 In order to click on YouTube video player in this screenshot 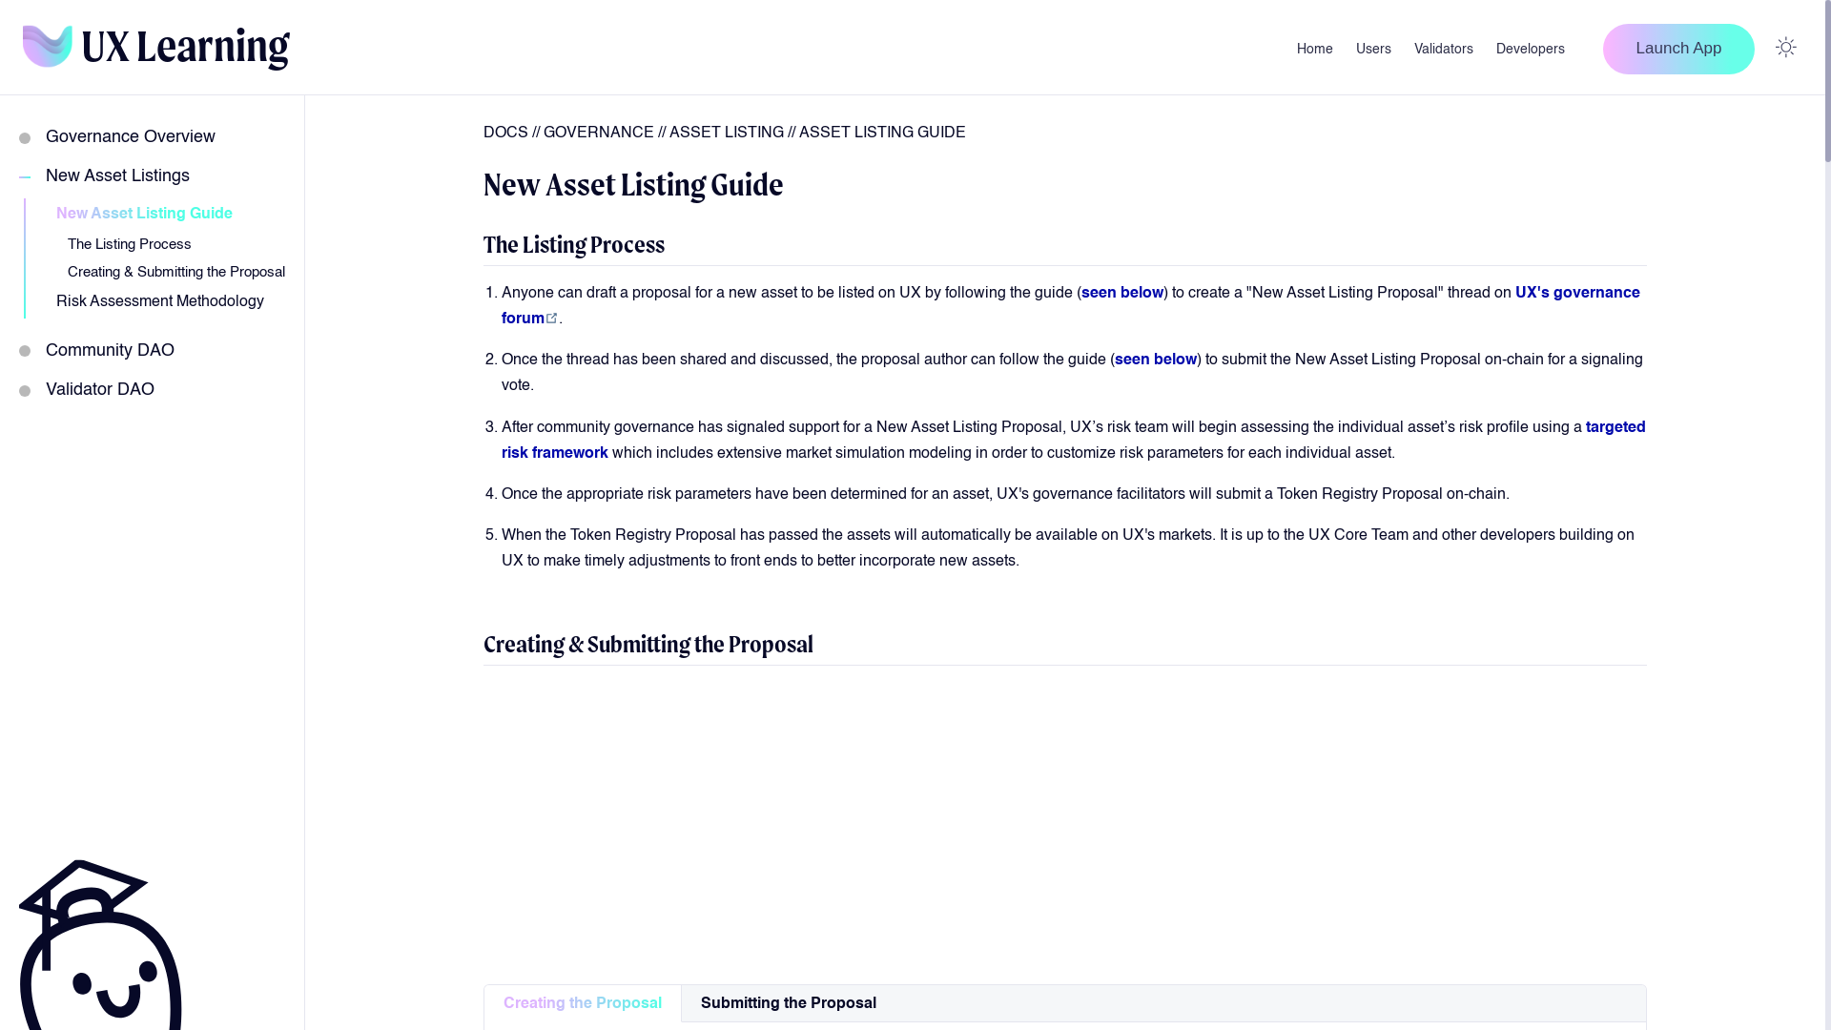, I will do `click(750, 816)`.